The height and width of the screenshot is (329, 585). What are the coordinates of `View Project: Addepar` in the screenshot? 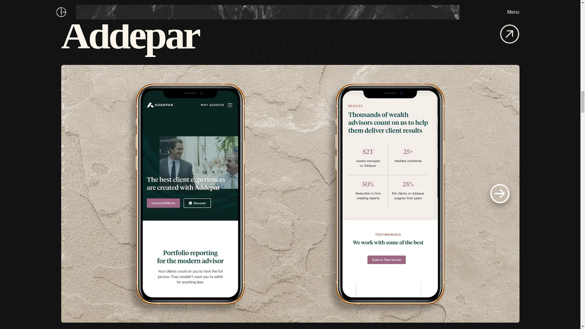 It's located at (509, 35).